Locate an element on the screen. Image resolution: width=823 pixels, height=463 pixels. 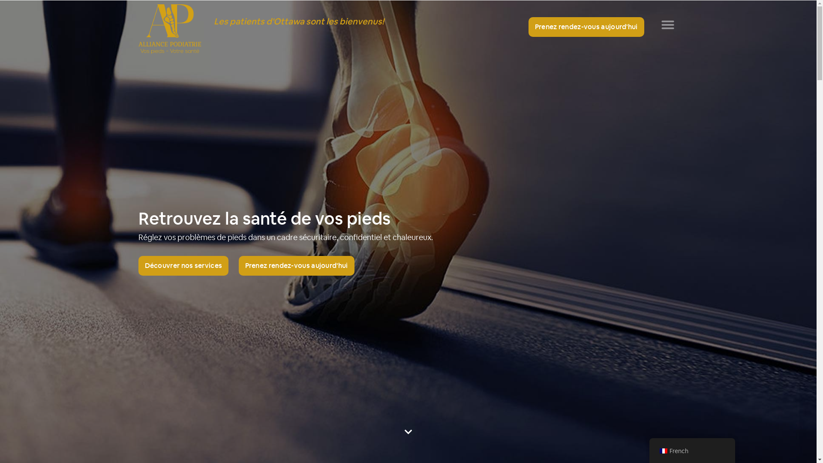
Prenez rendez-vous aujourd'hui is located at coordinates (296, 265).